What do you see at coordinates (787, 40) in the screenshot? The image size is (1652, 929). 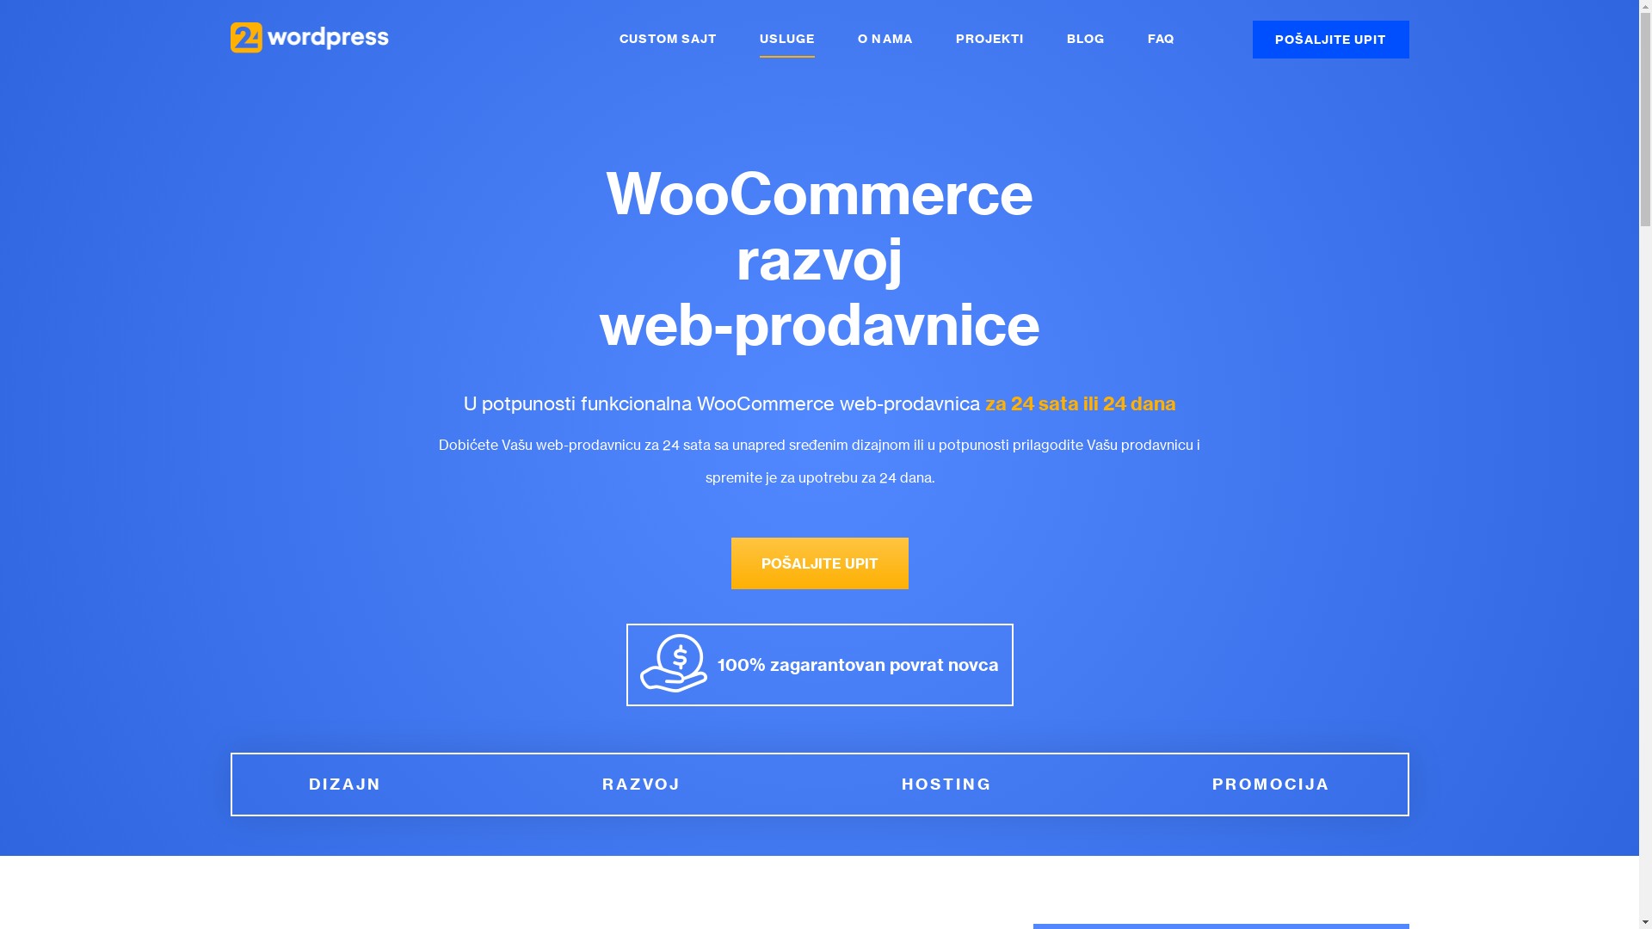 I see `USLUGE` at bounding box center [787, 40].